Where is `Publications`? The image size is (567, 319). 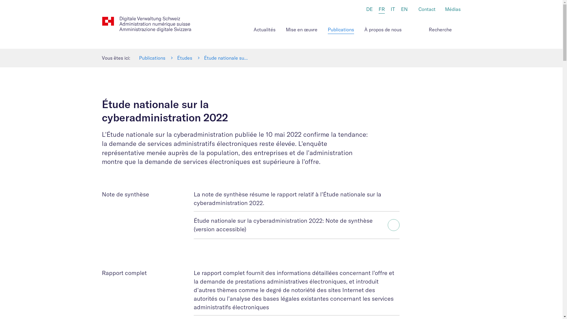
Publications is located at coordinates (152, 58).